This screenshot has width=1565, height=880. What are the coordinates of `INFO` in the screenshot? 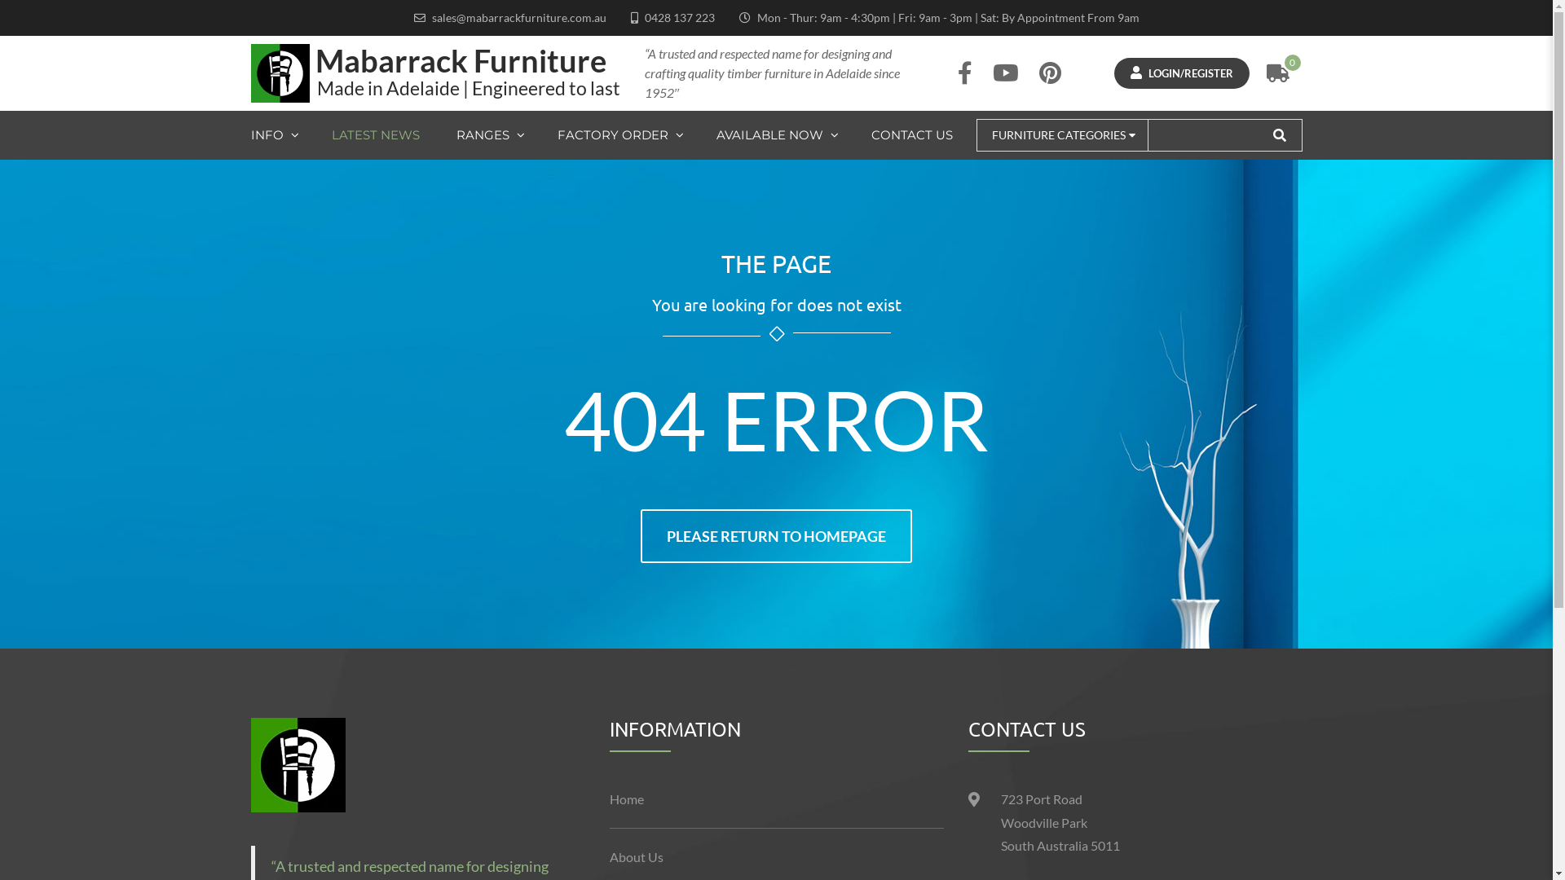 It's located at (284, 135).